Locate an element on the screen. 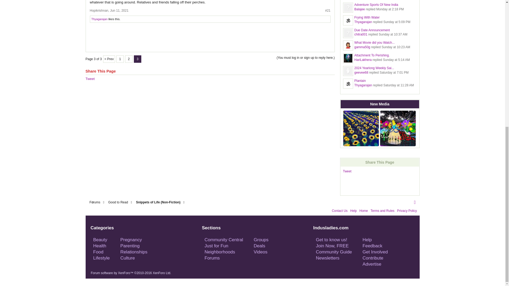 This screenshot has height=286, width=509. Jul 14, 2024 at 5:09 PM is located at coordinates (397, 22).